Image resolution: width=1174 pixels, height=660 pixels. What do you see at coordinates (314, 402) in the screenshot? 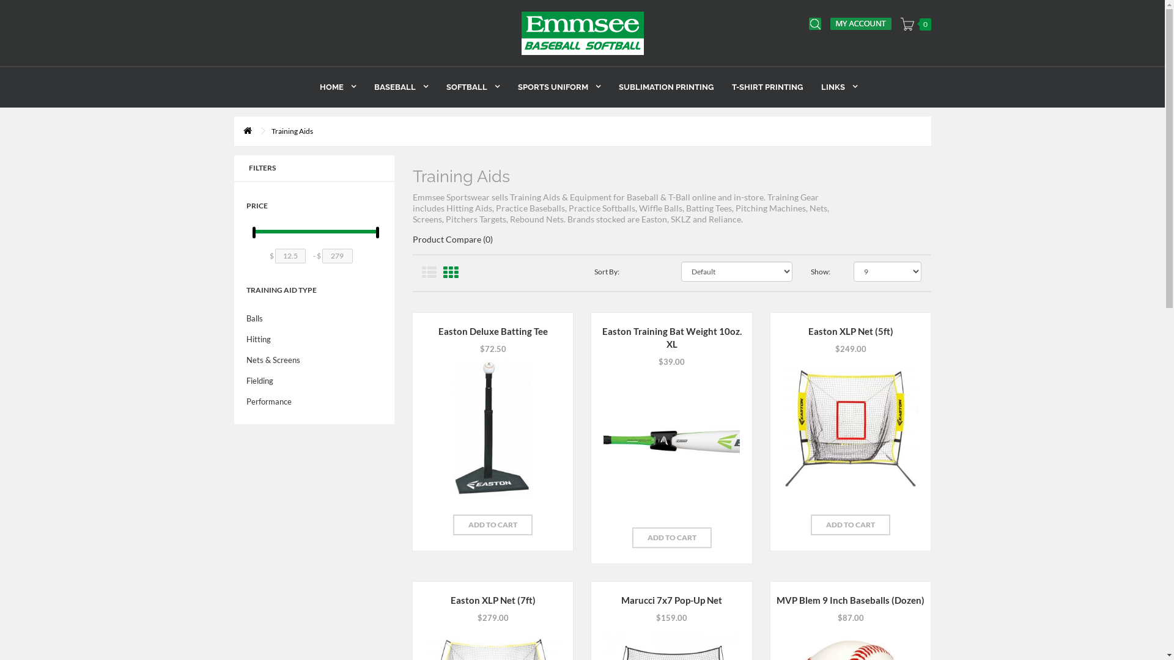
I see `Performance` at bounding box center [314, 402].